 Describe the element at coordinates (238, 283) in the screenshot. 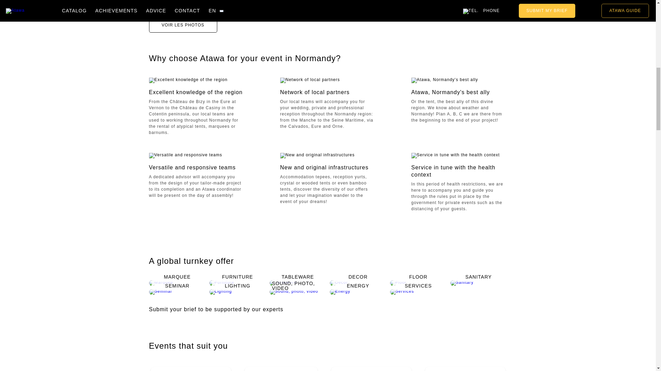

I see `FURNITURE` at that location.